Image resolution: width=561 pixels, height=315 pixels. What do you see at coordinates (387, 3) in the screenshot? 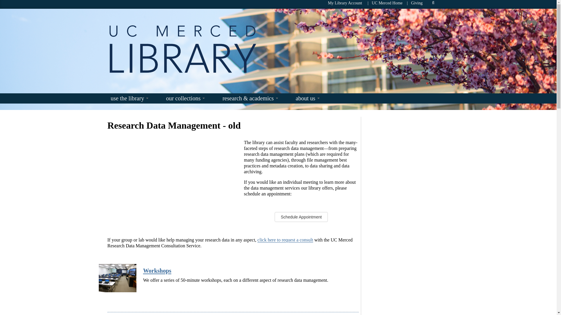
I see `UC Merced Home` at bounding box center [387, 3].